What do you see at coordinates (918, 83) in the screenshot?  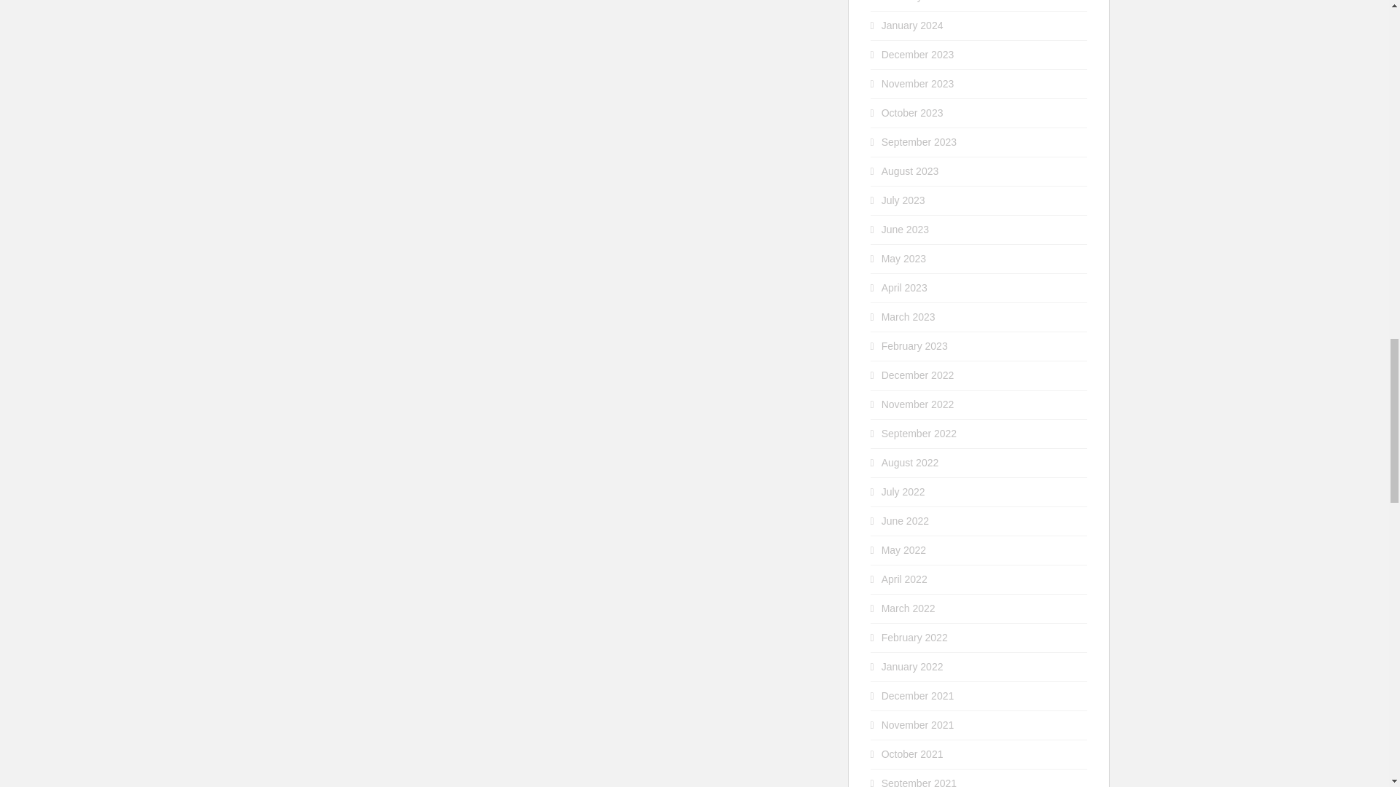 I see `November 2023` at bounding box center [918, 83].